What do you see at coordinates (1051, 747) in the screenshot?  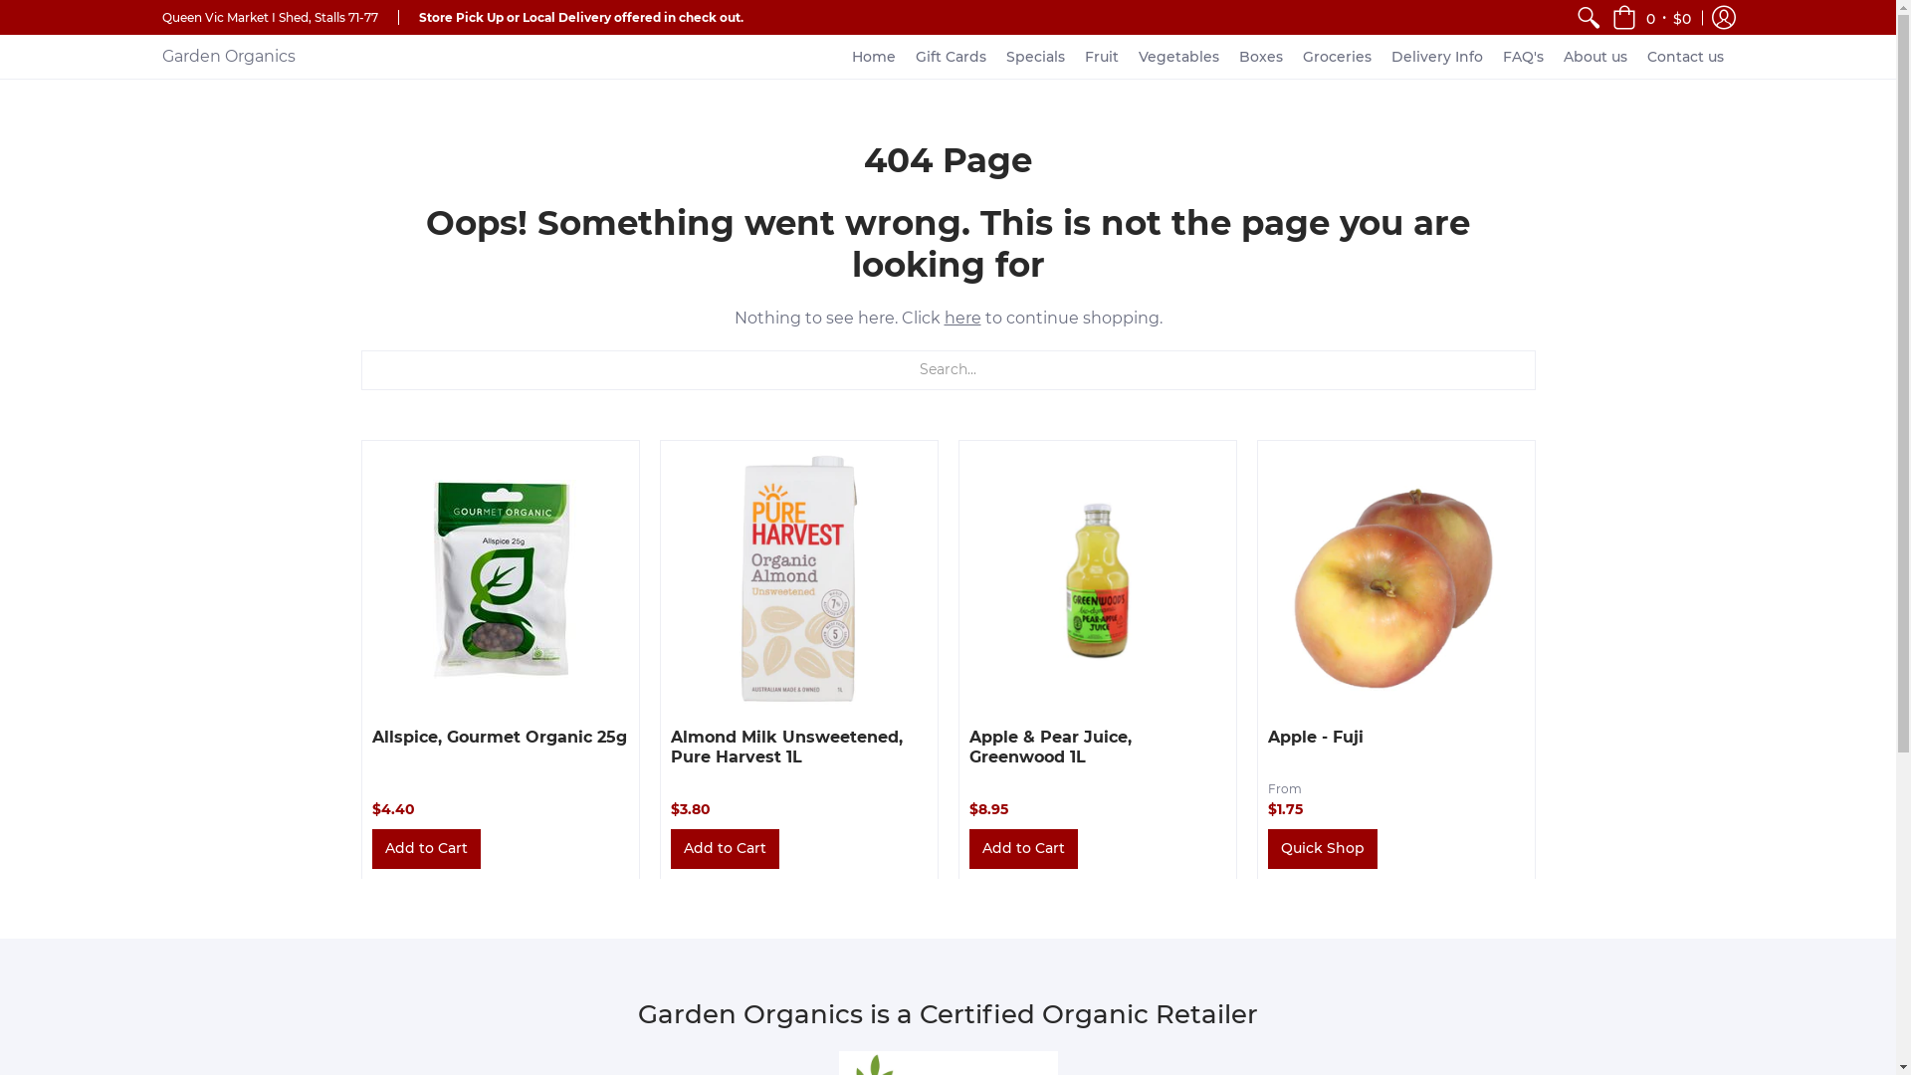 I see `Apple & Pear Juice, Greenwood 1L` at bounding box center [1051, 747].